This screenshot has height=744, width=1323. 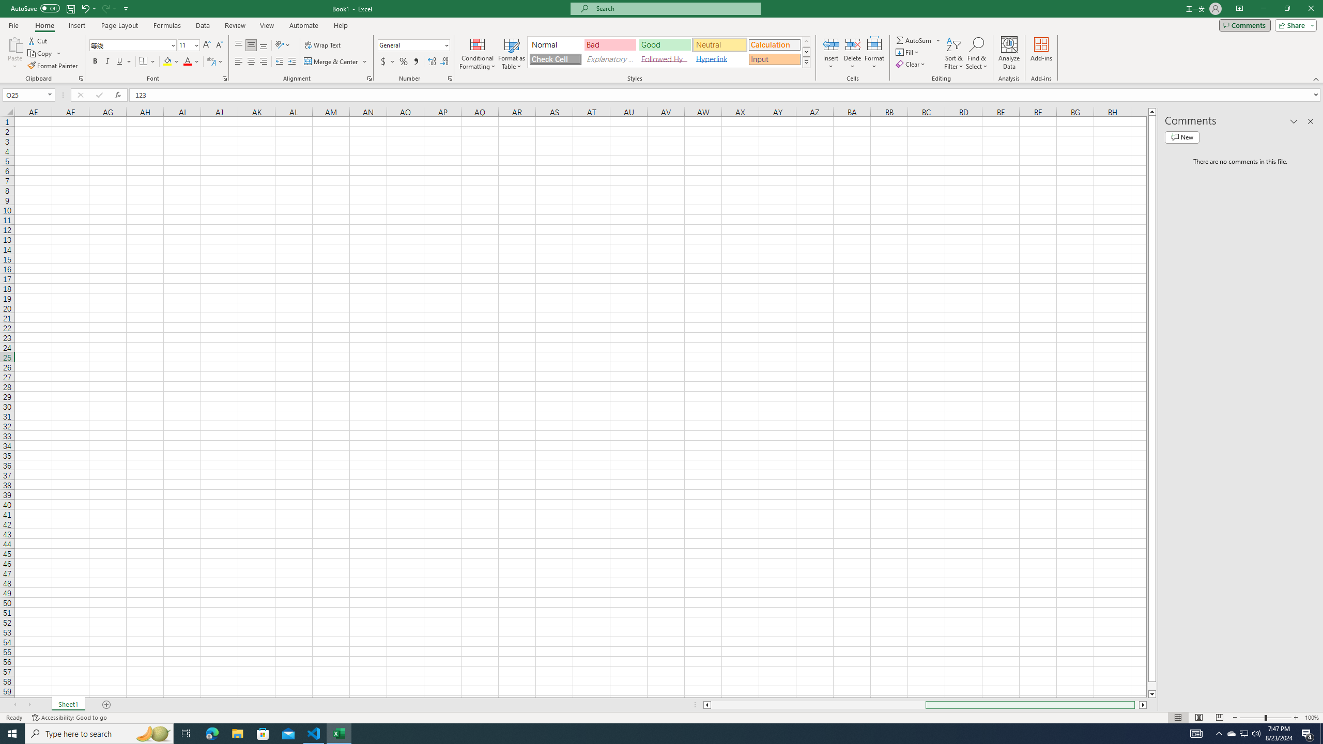 I want to click on Fill Color, so click(x=171, y=62).